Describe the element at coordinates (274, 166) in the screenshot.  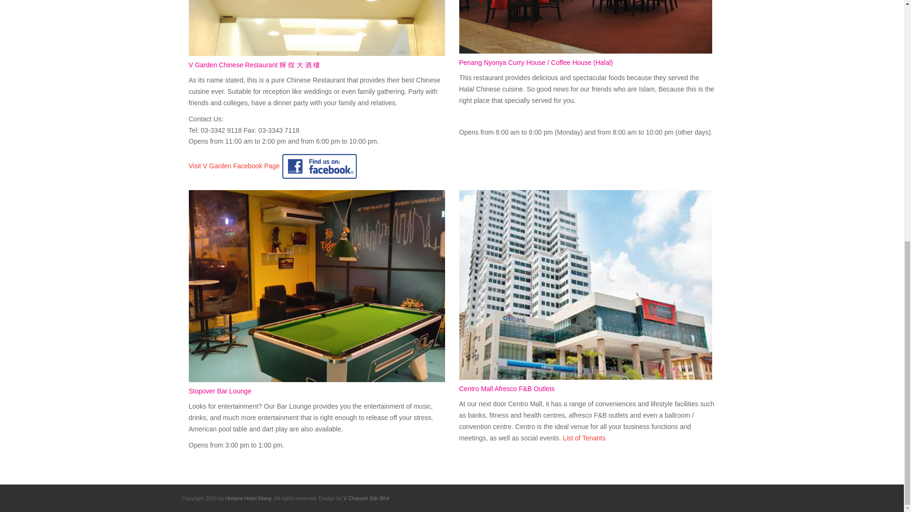
I see `Visit V Garden Facebook Page` at that location.